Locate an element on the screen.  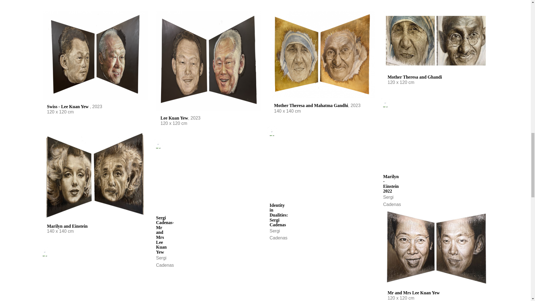
Marilyn and Einstein by  is located at coordinates (95, 176).